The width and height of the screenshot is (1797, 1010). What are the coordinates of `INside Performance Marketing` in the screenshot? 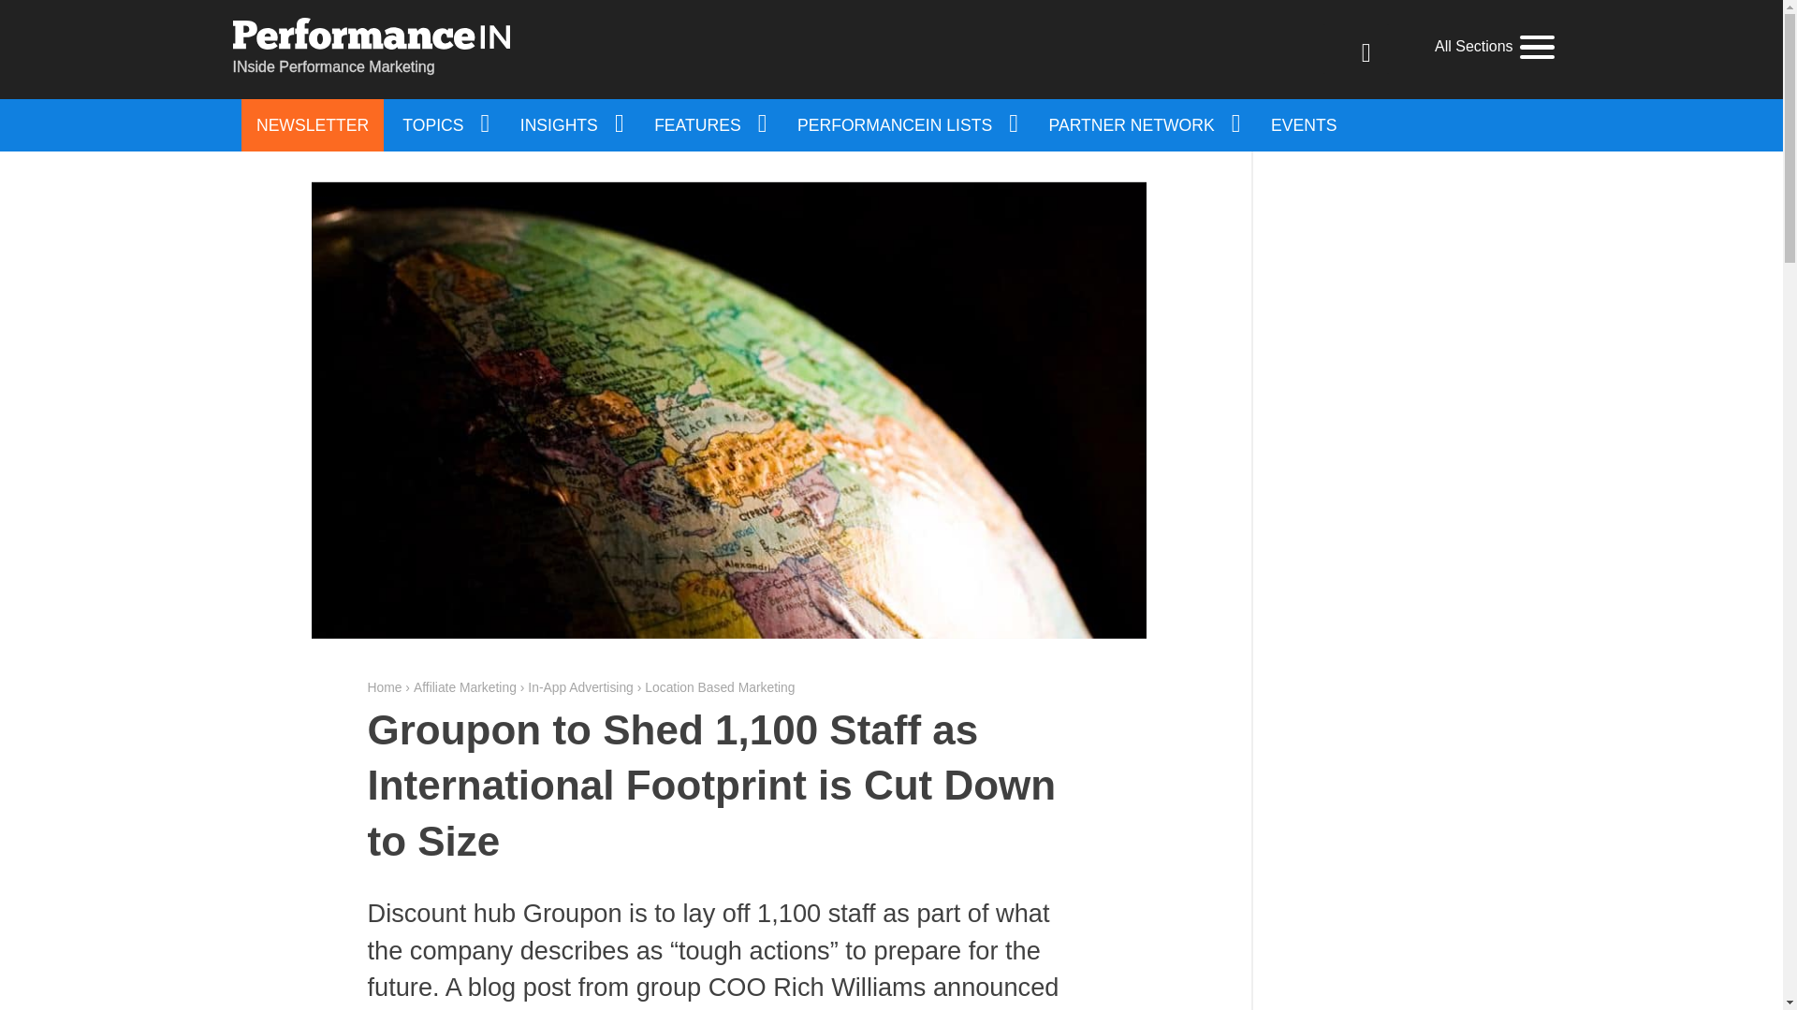 It's located at (370, 49).